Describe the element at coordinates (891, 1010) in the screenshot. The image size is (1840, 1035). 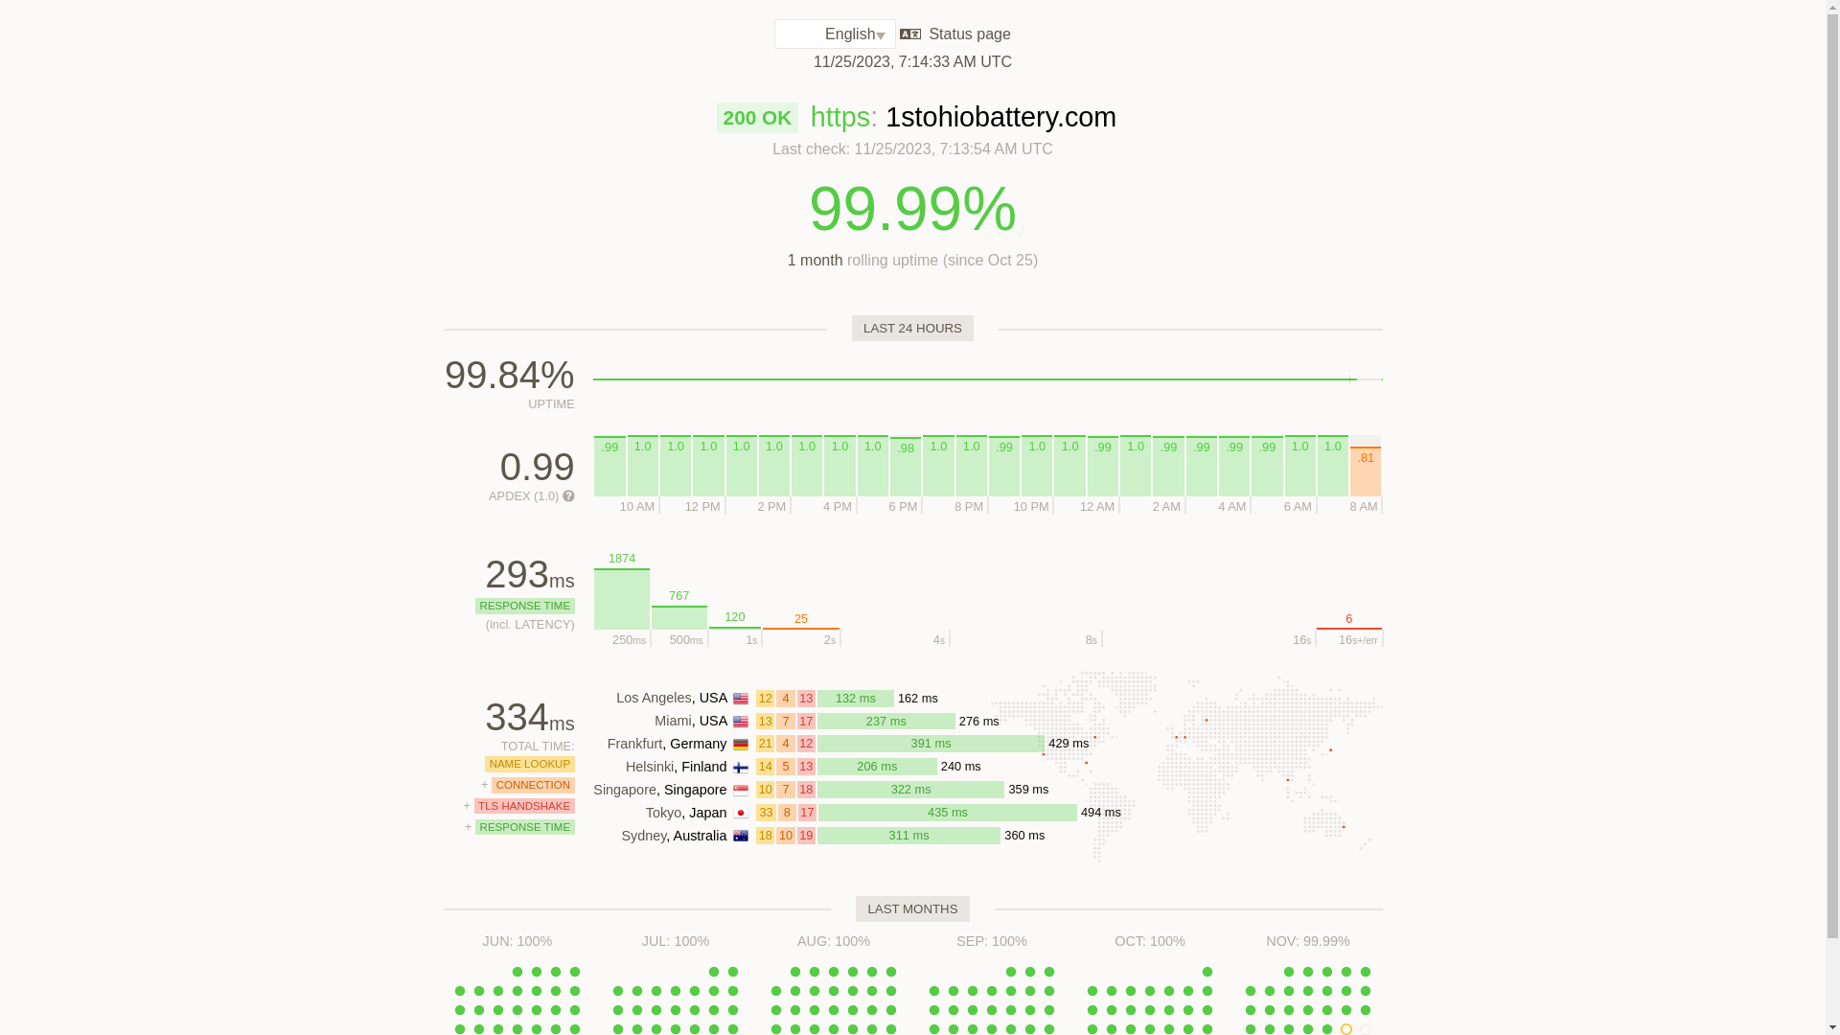
I see `<small>Aug 20:</small> No downtime` at that location.